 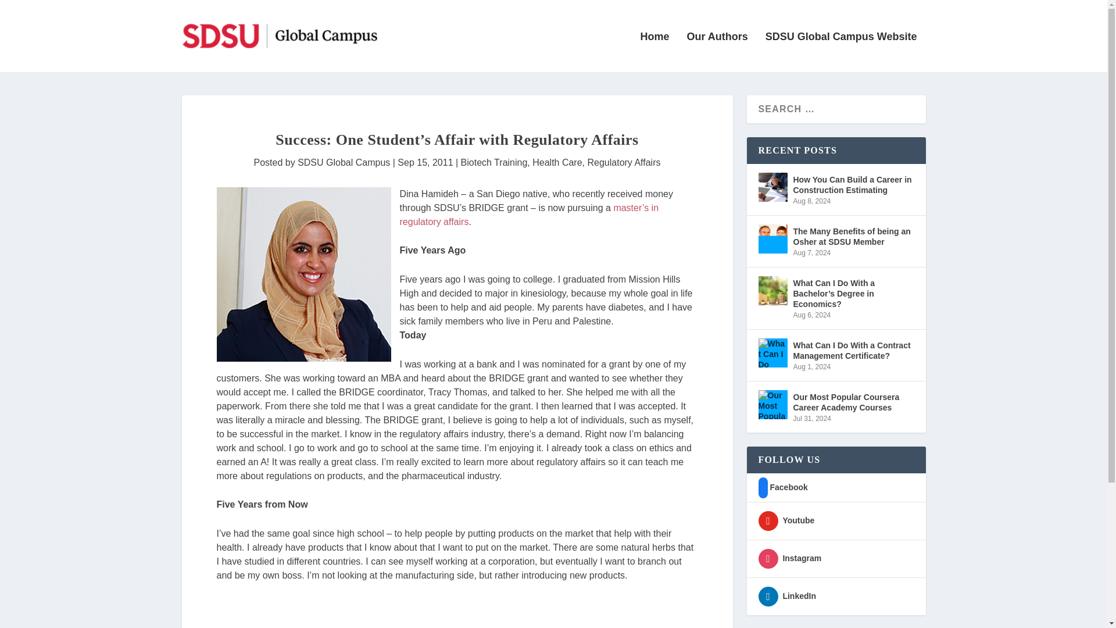 I want to click on SDSU Global Campus, so click(x=344, y=163).